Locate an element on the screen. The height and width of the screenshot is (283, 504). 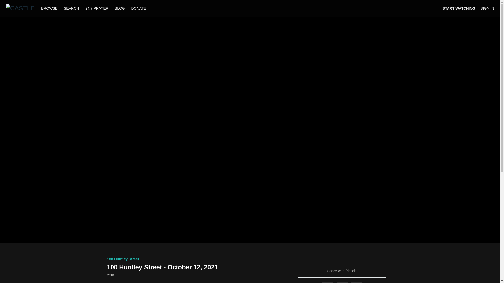
Skip to main content is located at coordinates (17, 3).